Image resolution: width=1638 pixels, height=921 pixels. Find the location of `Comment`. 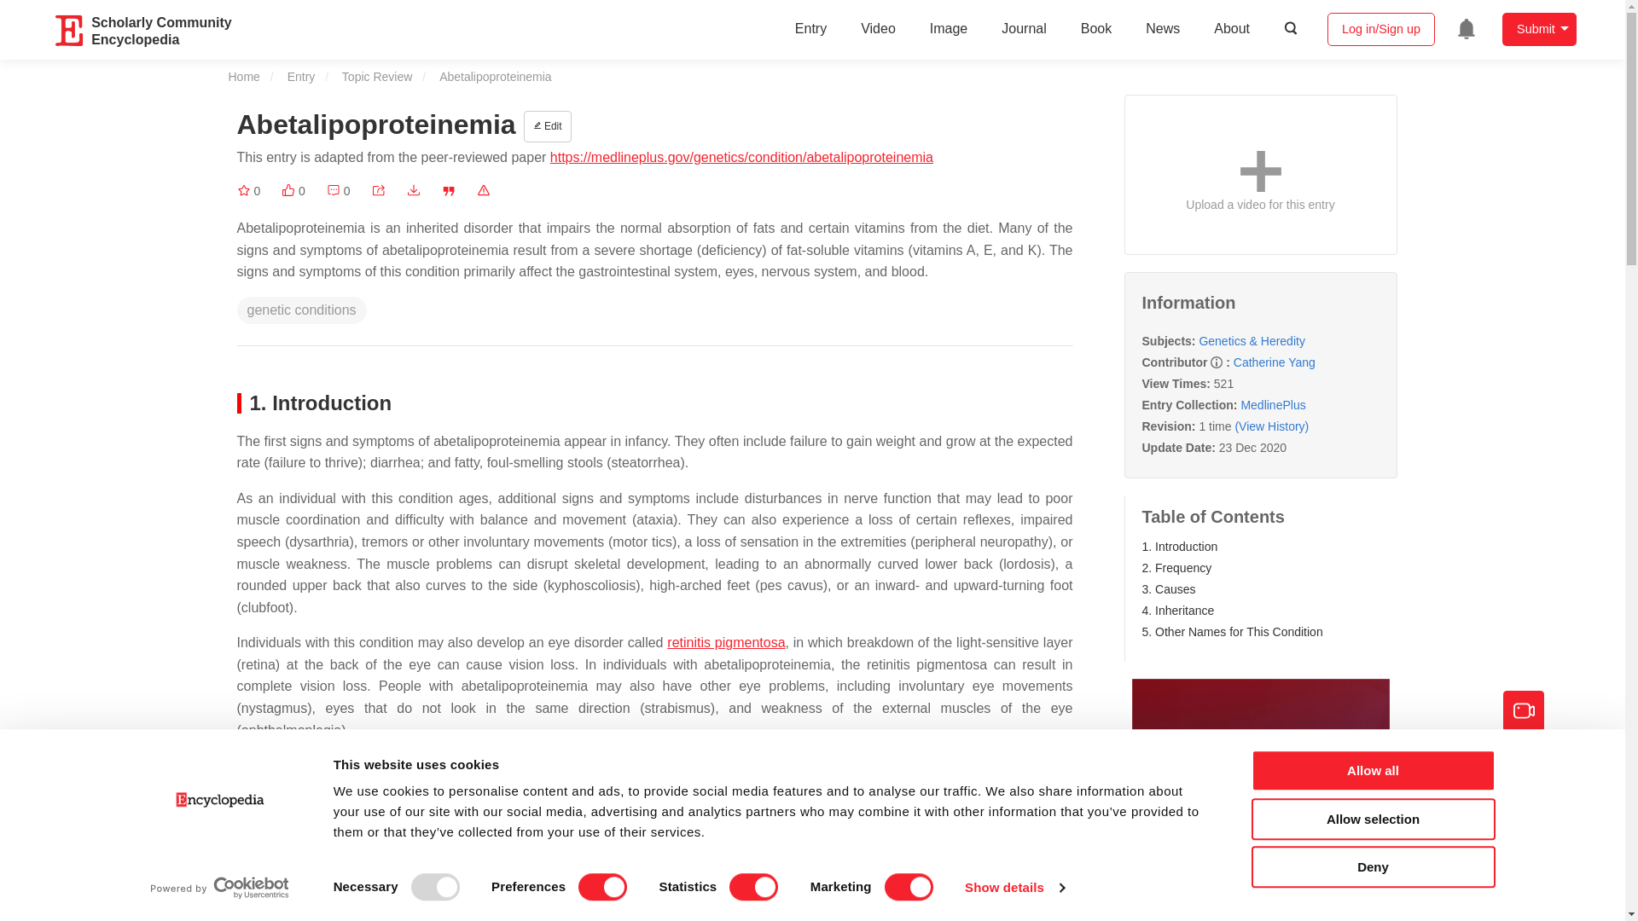

Comment is located at coordinates (338, 191).